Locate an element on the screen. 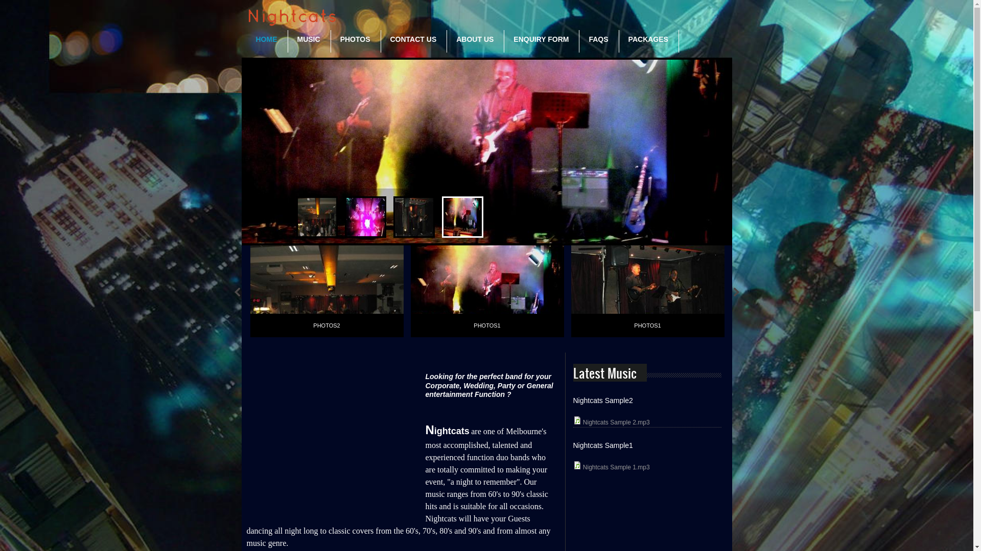  PHOTOS1 is located at coordinates (647, 325).